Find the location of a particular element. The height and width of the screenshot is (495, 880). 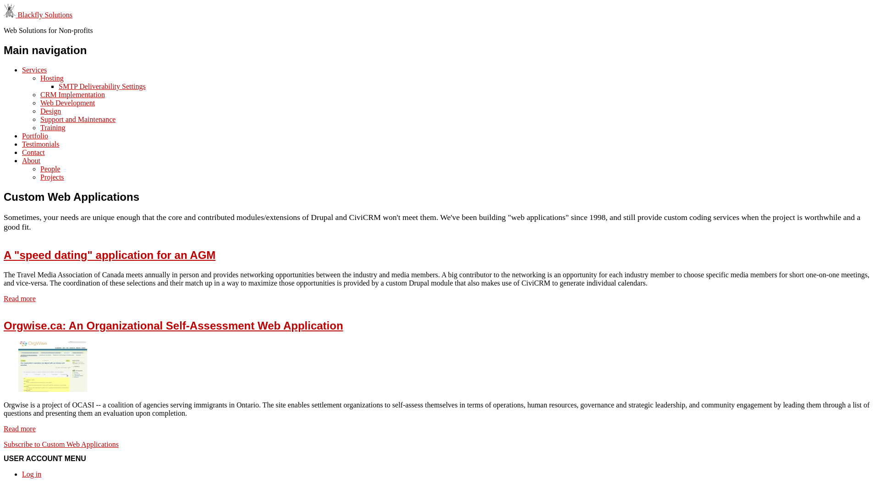

About is located at coordinates (31, 160).